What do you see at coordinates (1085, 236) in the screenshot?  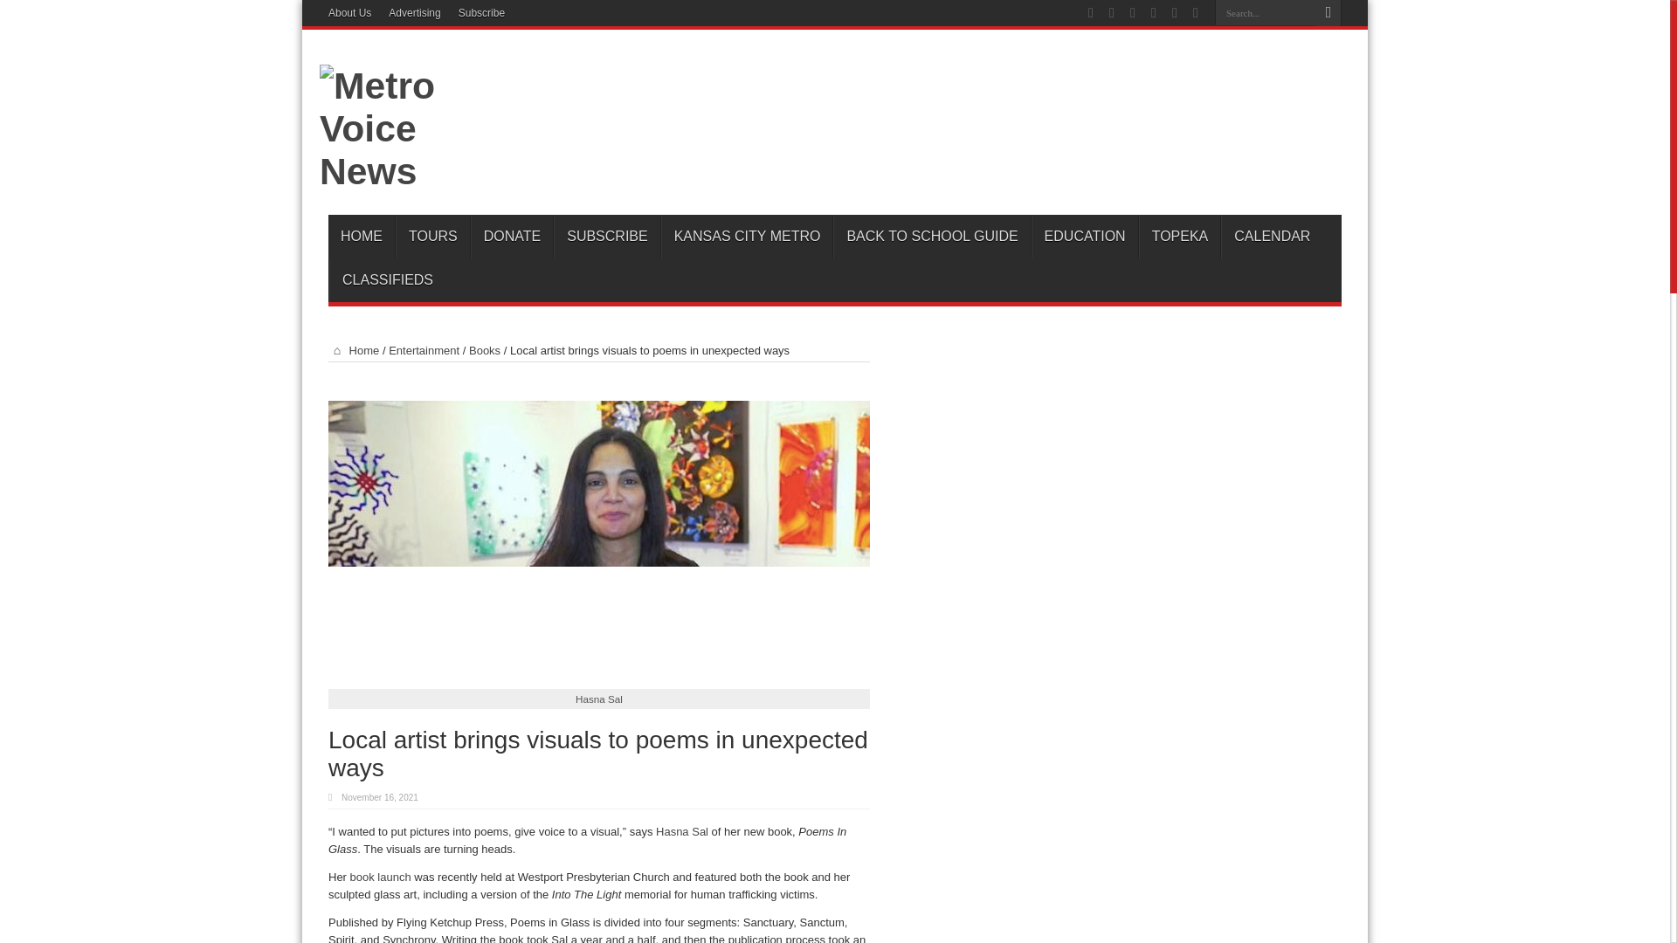 I see `EDUCATION` at bounding box center [1085, 236].